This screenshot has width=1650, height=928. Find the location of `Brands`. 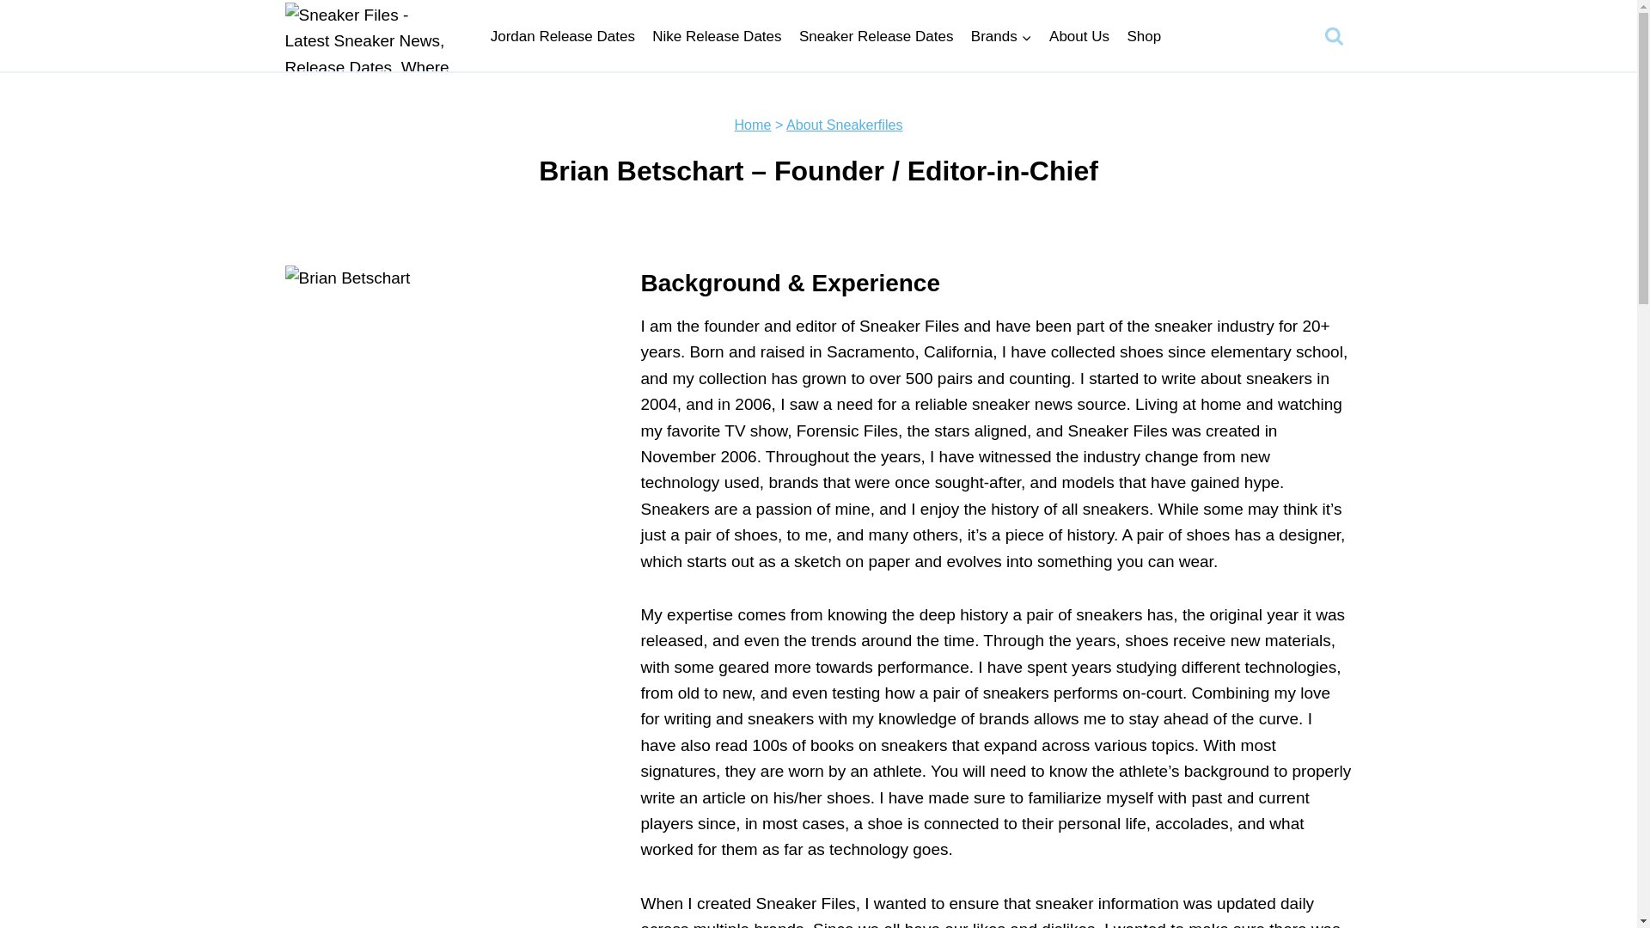

Brands is located at coordinates (1001, 36).